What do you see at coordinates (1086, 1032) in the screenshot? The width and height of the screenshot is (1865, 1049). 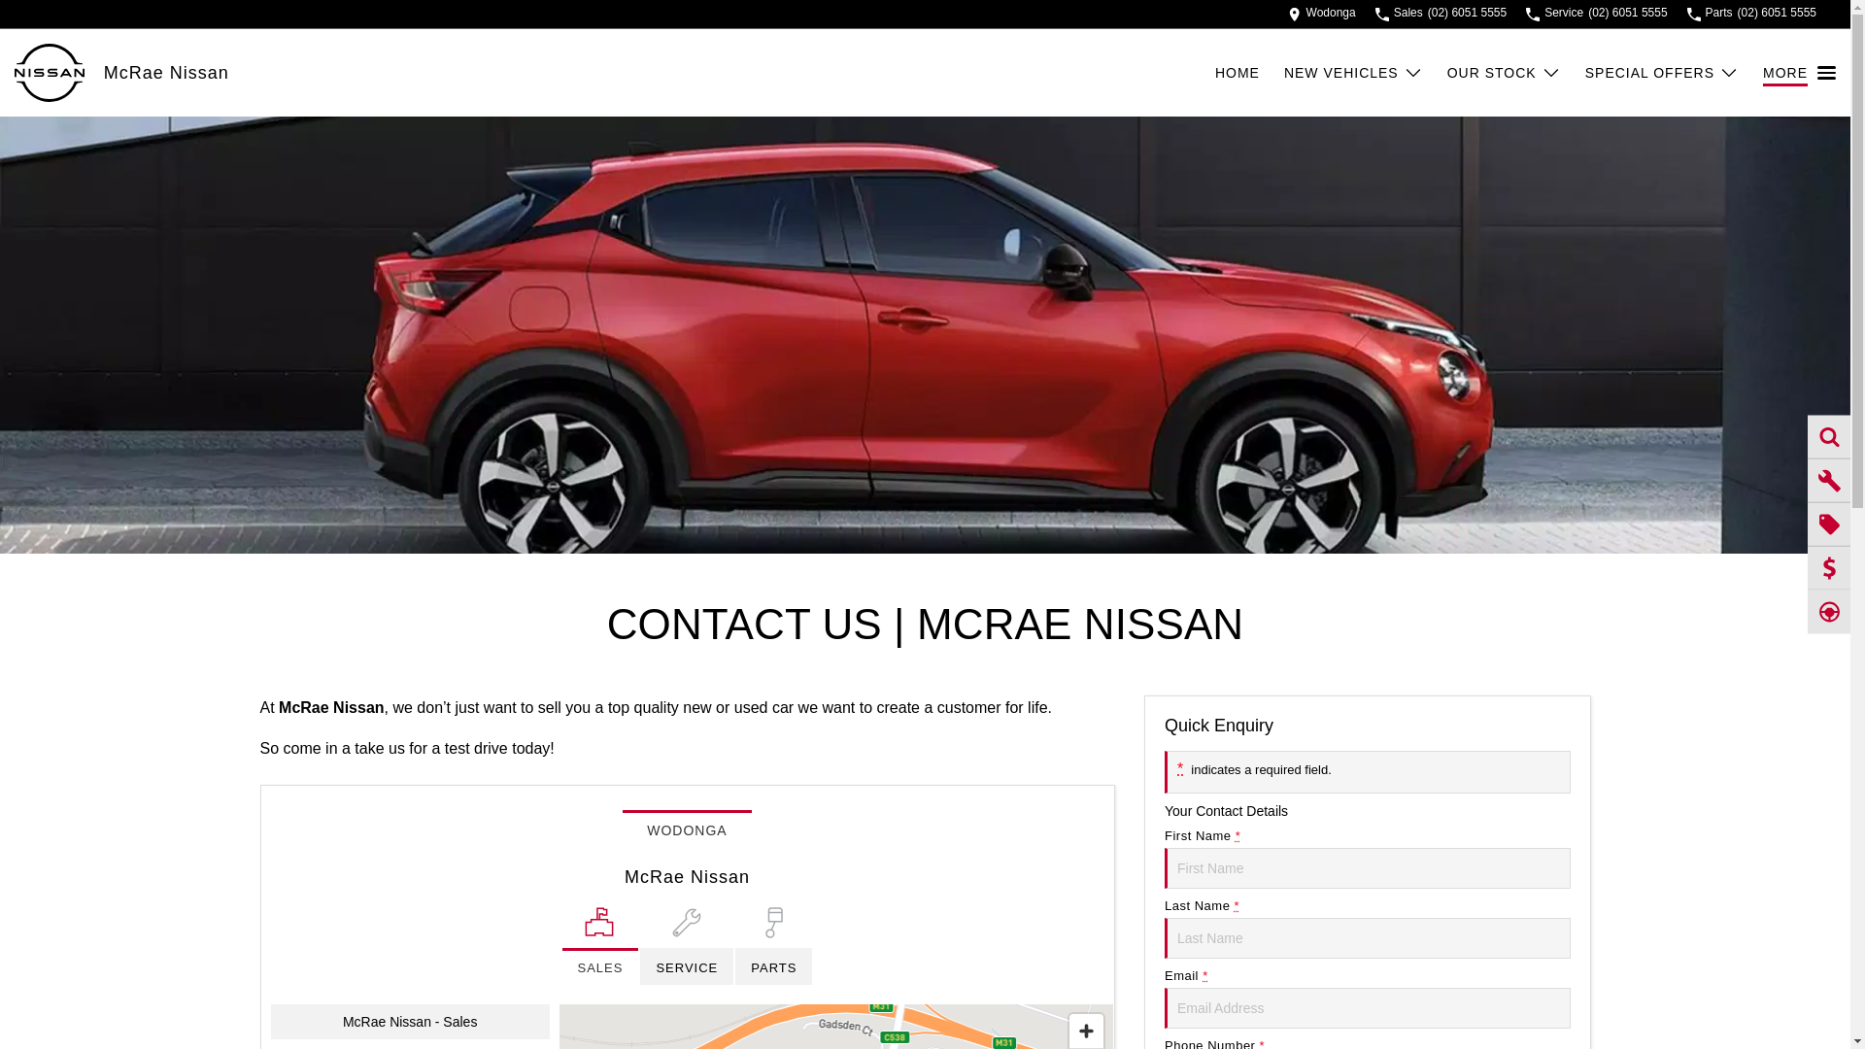 I see `Zoom in` at bounding box center [1086, 1032].